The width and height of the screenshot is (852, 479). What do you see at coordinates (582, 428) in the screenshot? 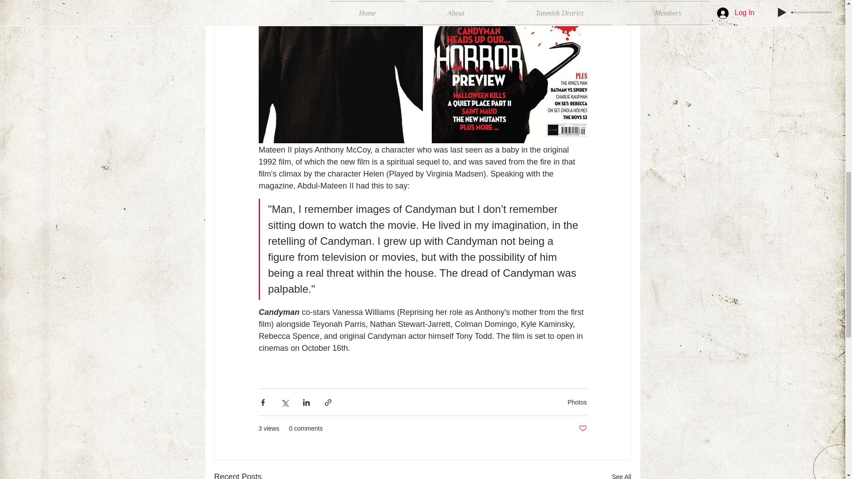
I see `Post not marked as liked` at bounding box center [582, 428].